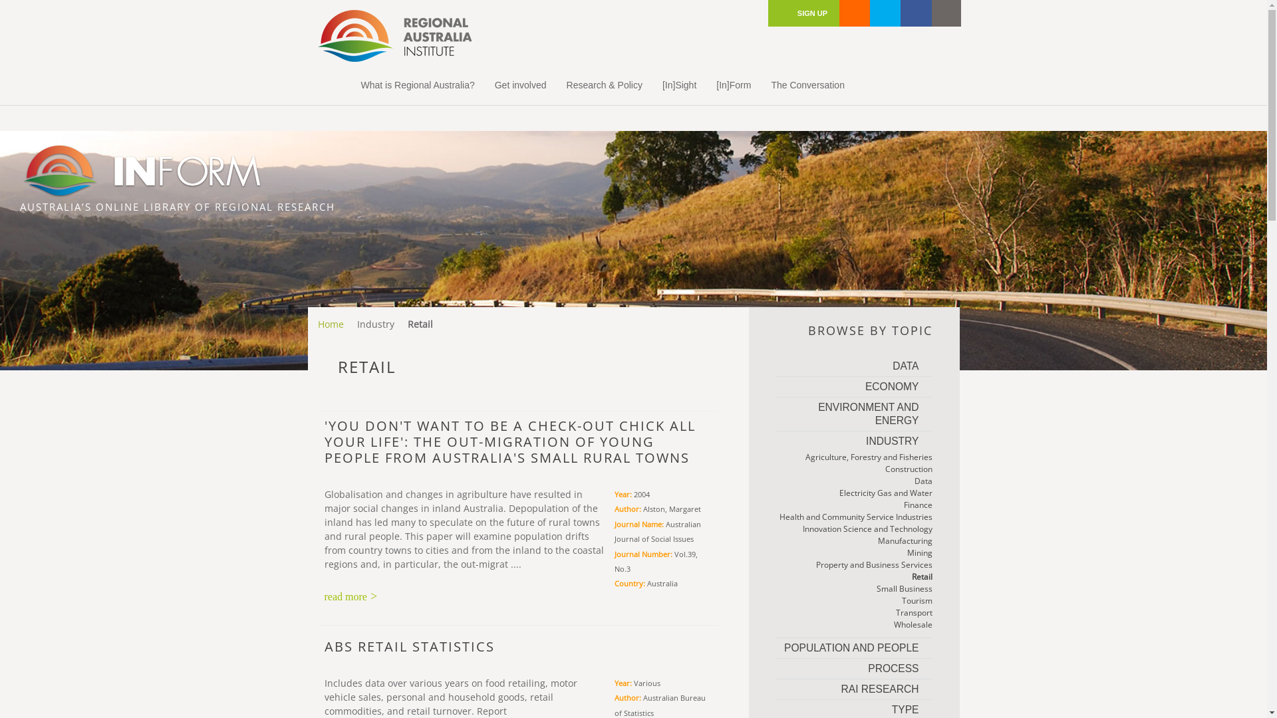 The width and height of the screenshot is (1277, 718). What do you see at coordinates (854, 689) in the screenshot?
I see `RAI RESEARCH` at bounding box center [854, 689].